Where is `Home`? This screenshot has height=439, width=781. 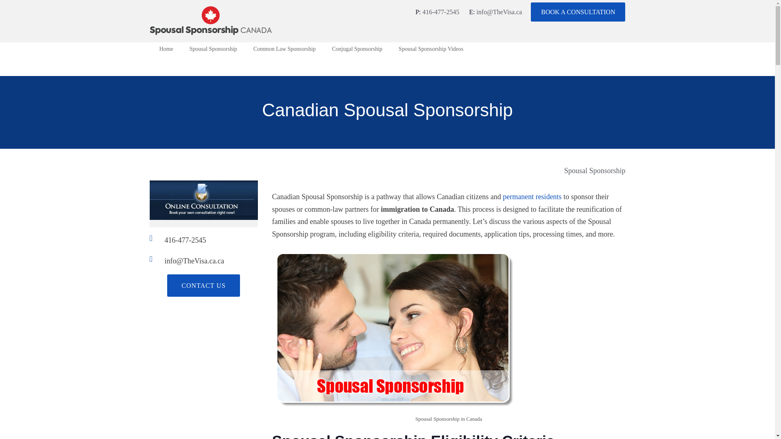
Home is located at coordinates (166, 51).